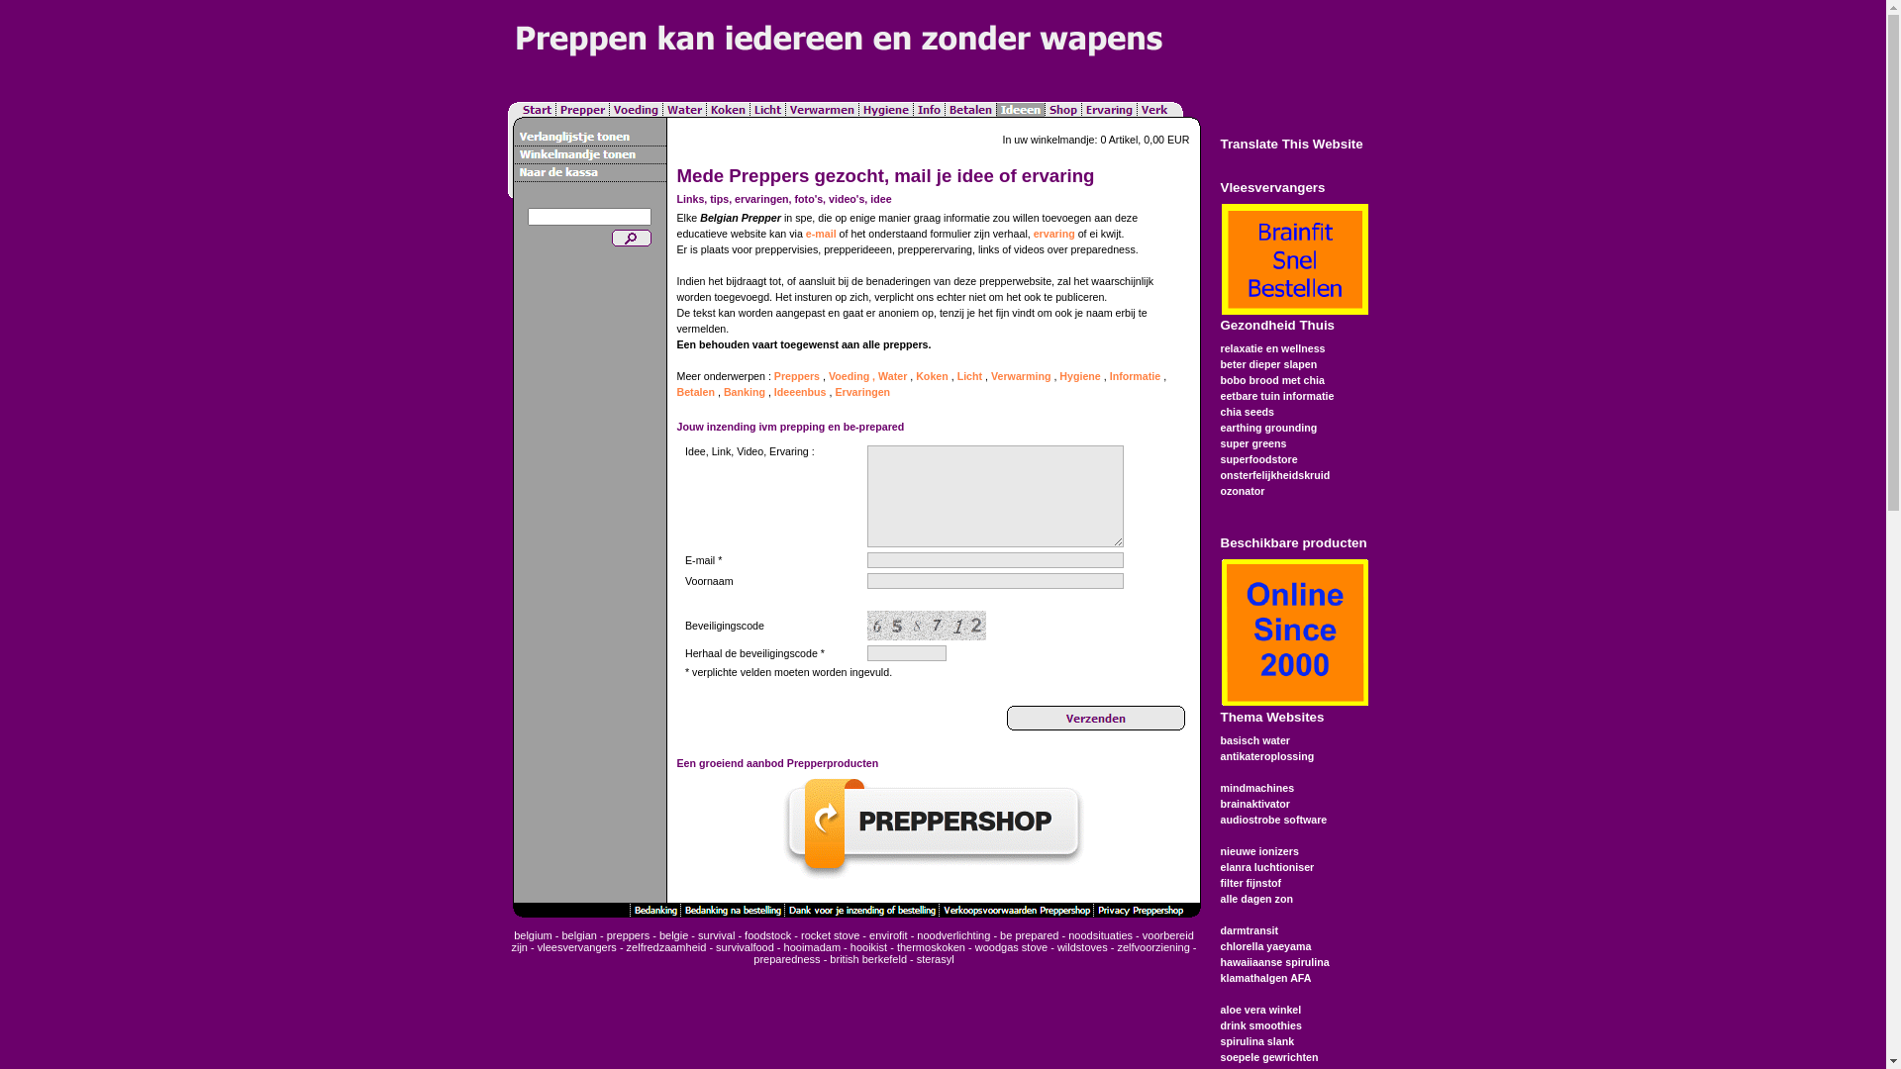  Describe the element at coordinates (1274, 962) in the screenshot. I see `hawaiiaanse spirulina` at that location.